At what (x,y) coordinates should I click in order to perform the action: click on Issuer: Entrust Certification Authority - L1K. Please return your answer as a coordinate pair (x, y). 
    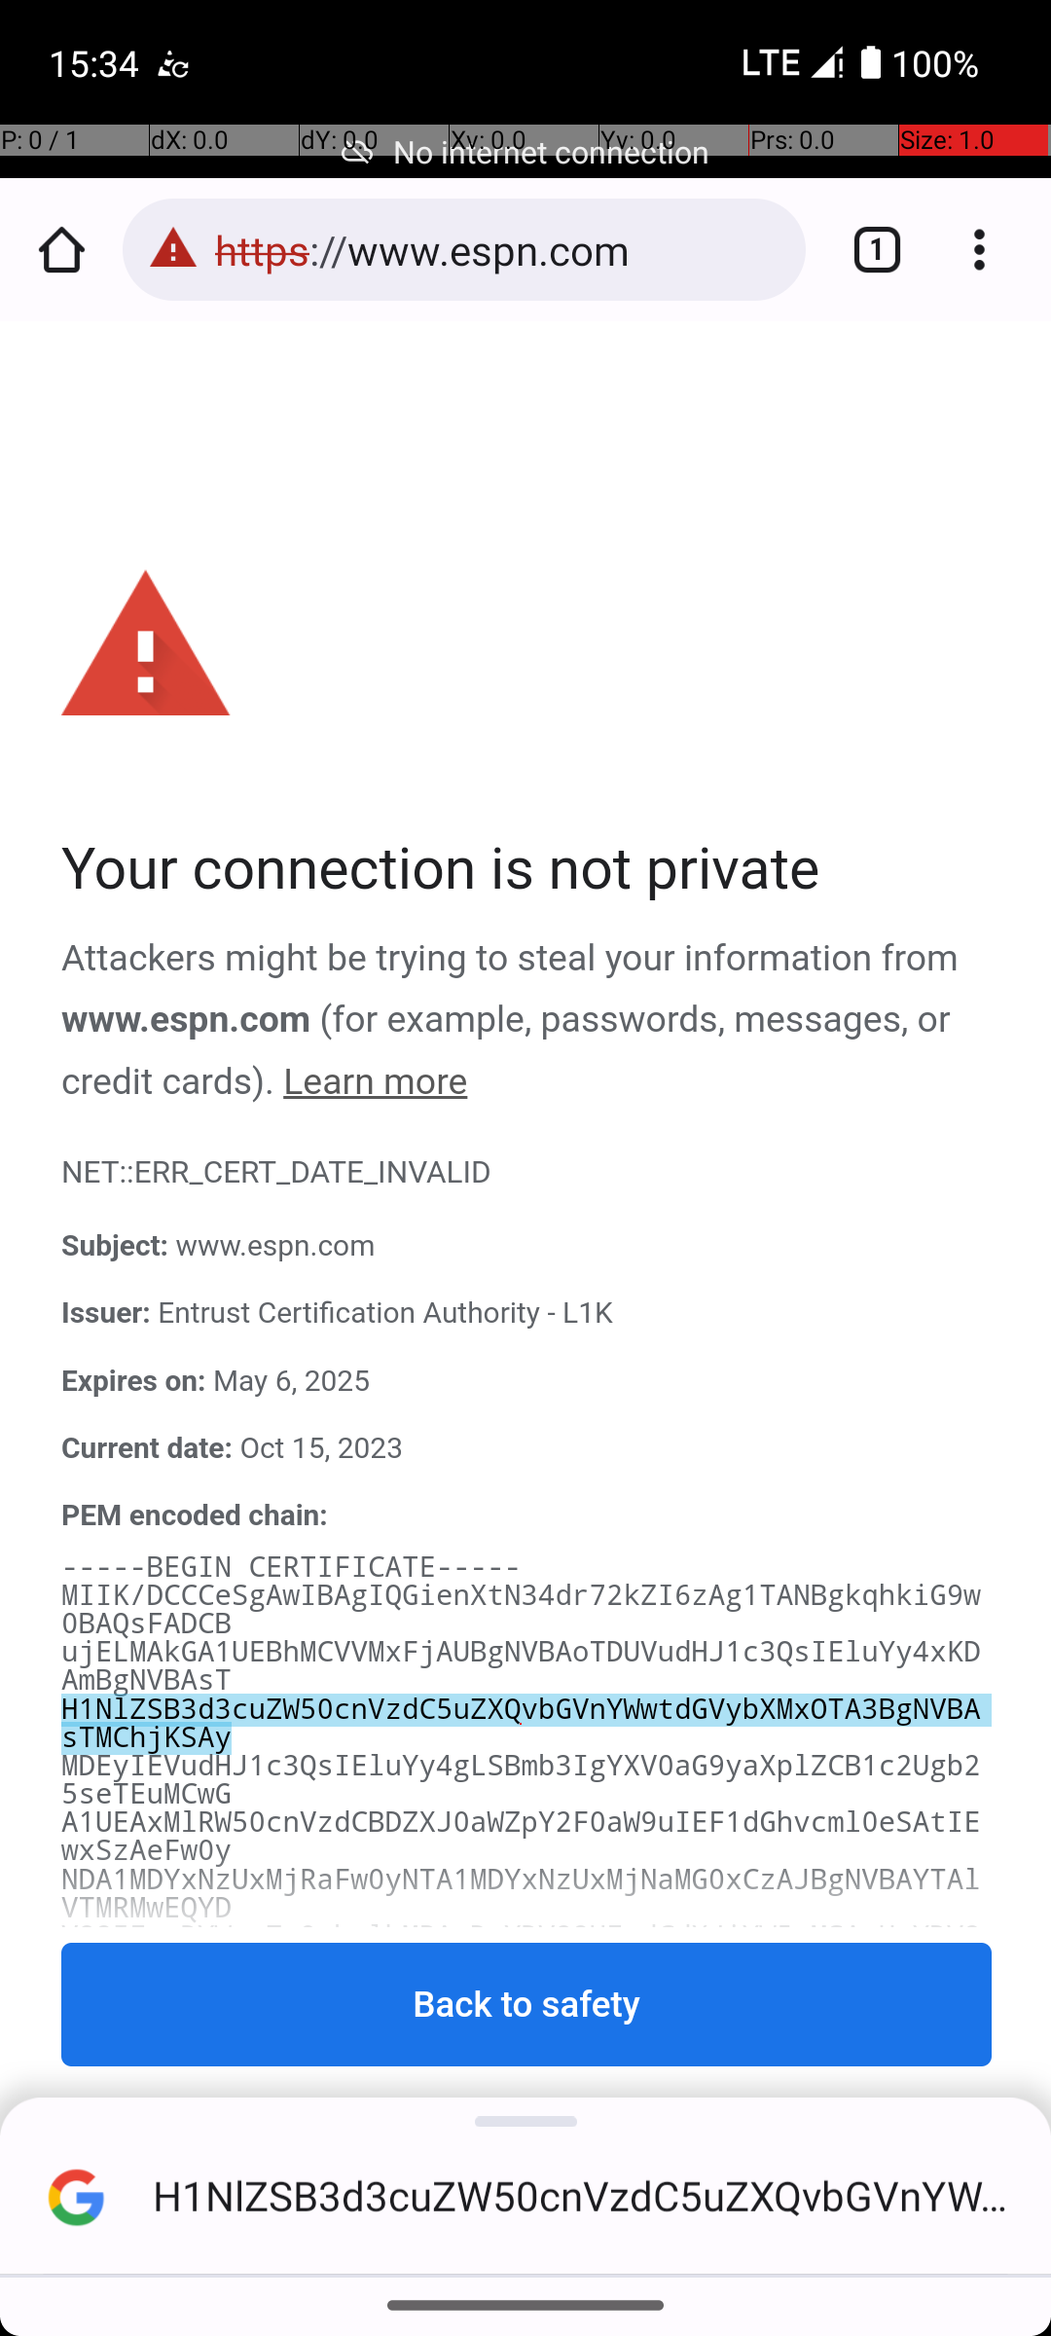
    Looking at the image, I should click on (527, 1314).